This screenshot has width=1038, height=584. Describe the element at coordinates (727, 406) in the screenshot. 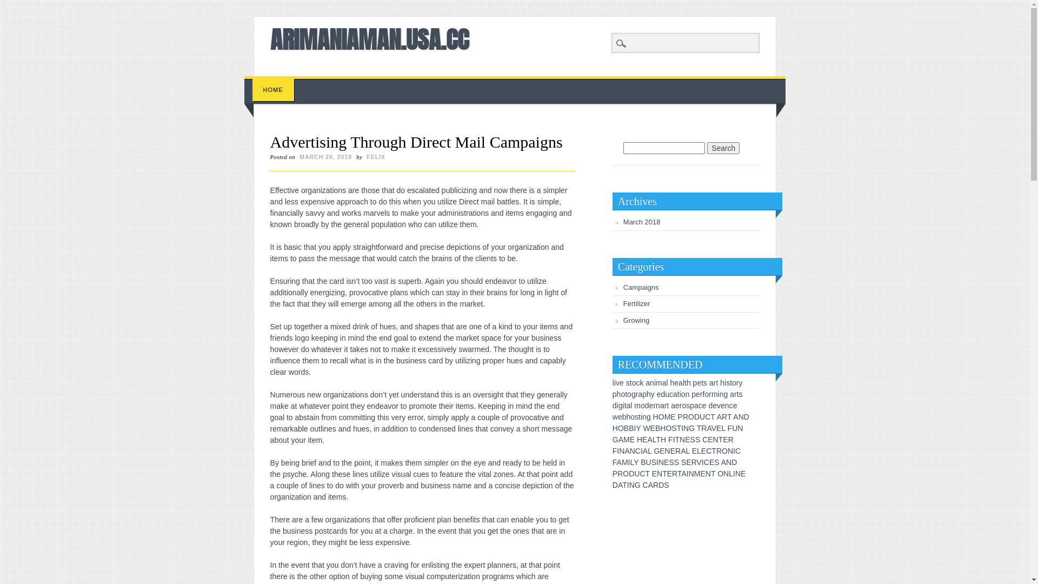

I see `n` at that location.